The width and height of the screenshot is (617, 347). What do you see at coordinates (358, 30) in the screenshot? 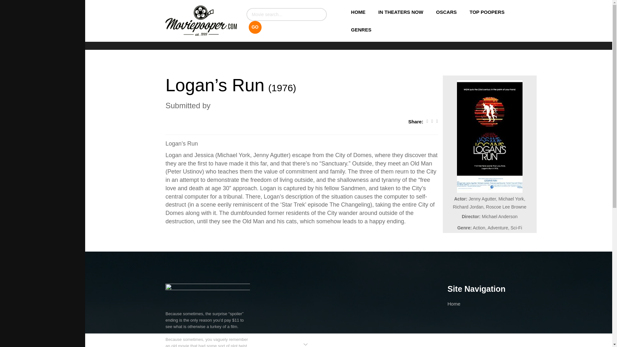
I see `GENRES` at bounding box center [358, 30].